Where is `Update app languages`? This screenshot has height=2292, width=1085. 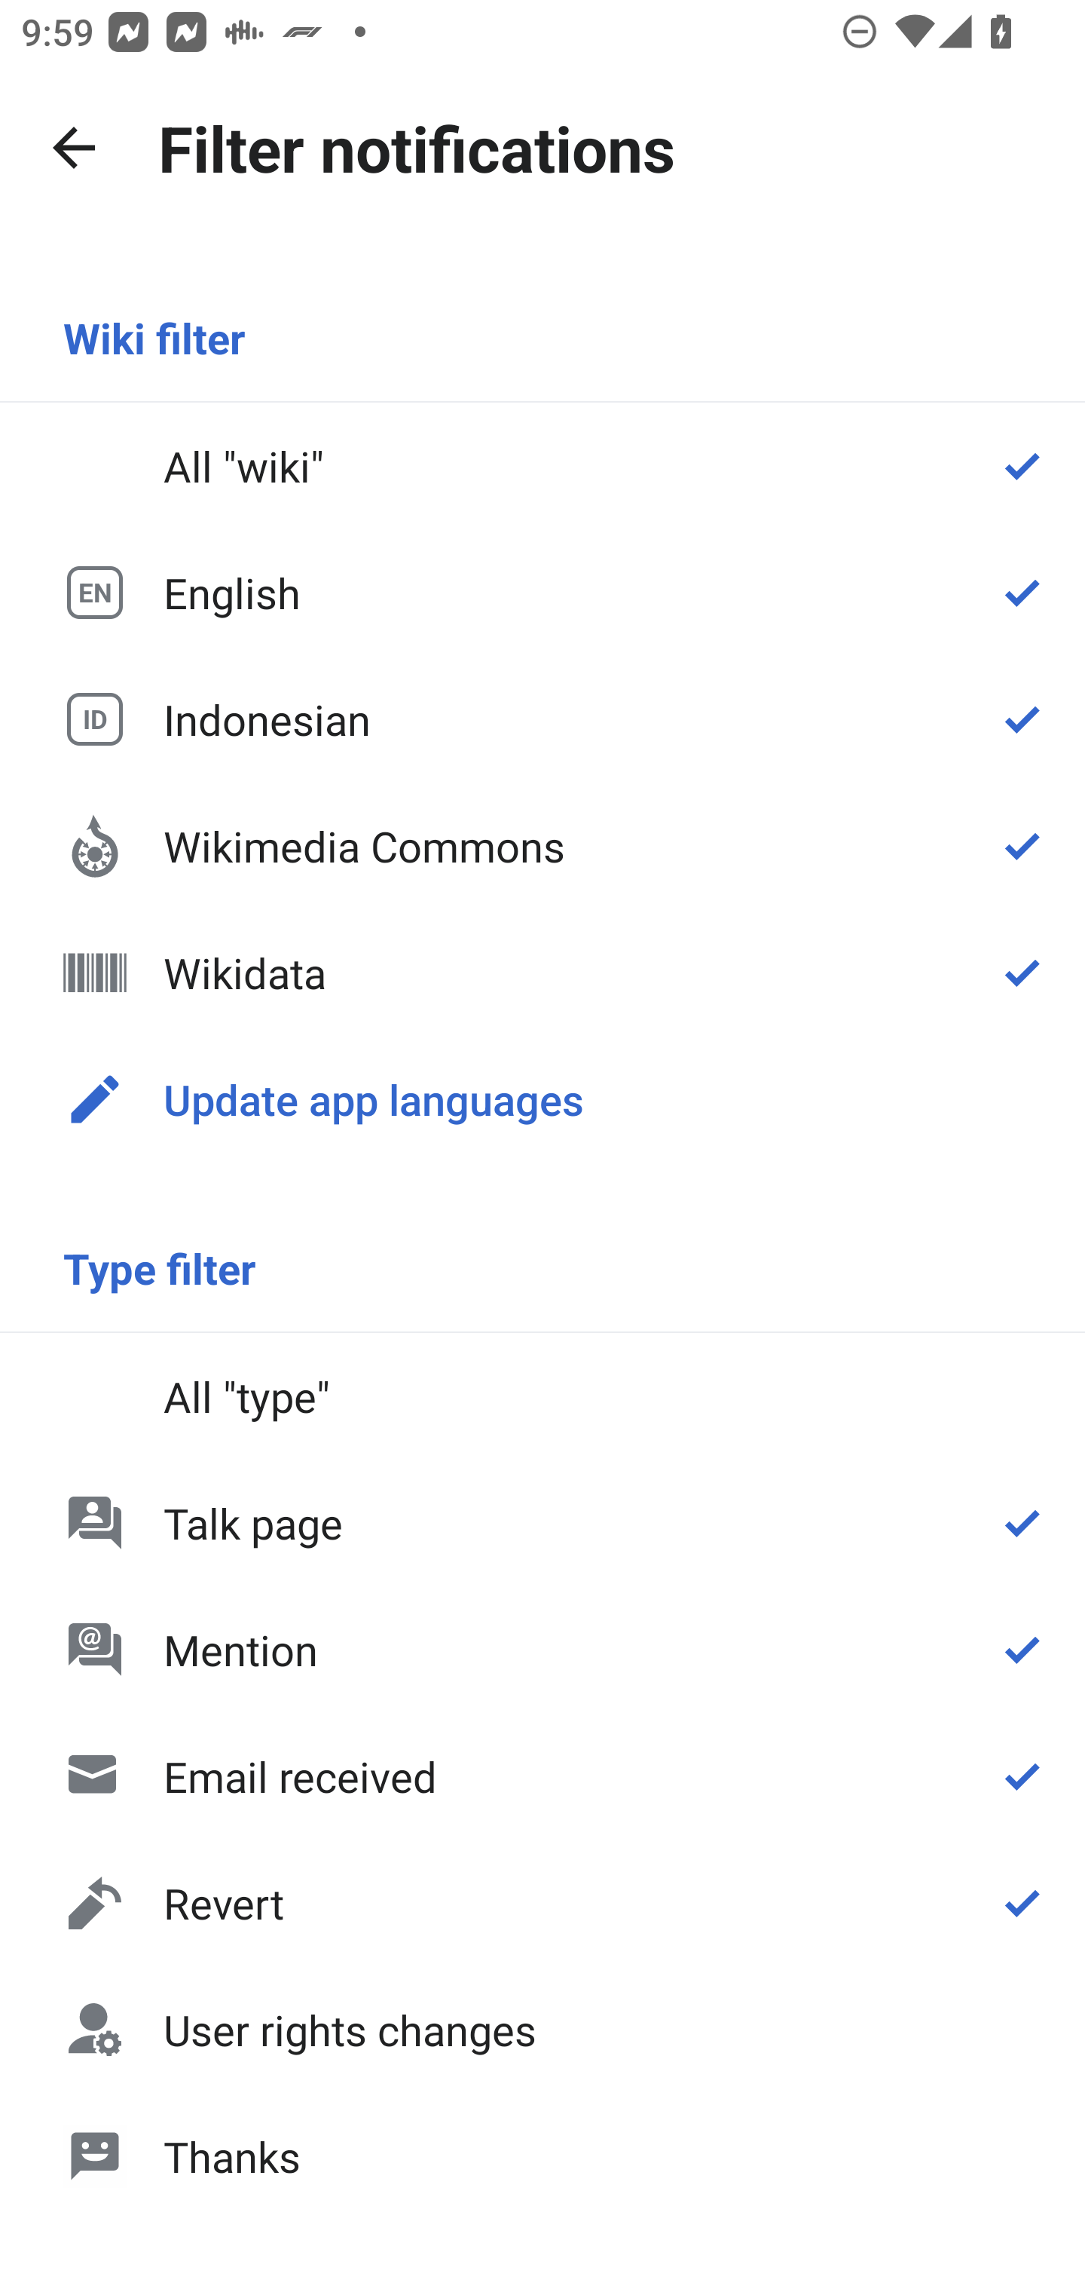 Update app languages is located at coordinates (542, 1099).